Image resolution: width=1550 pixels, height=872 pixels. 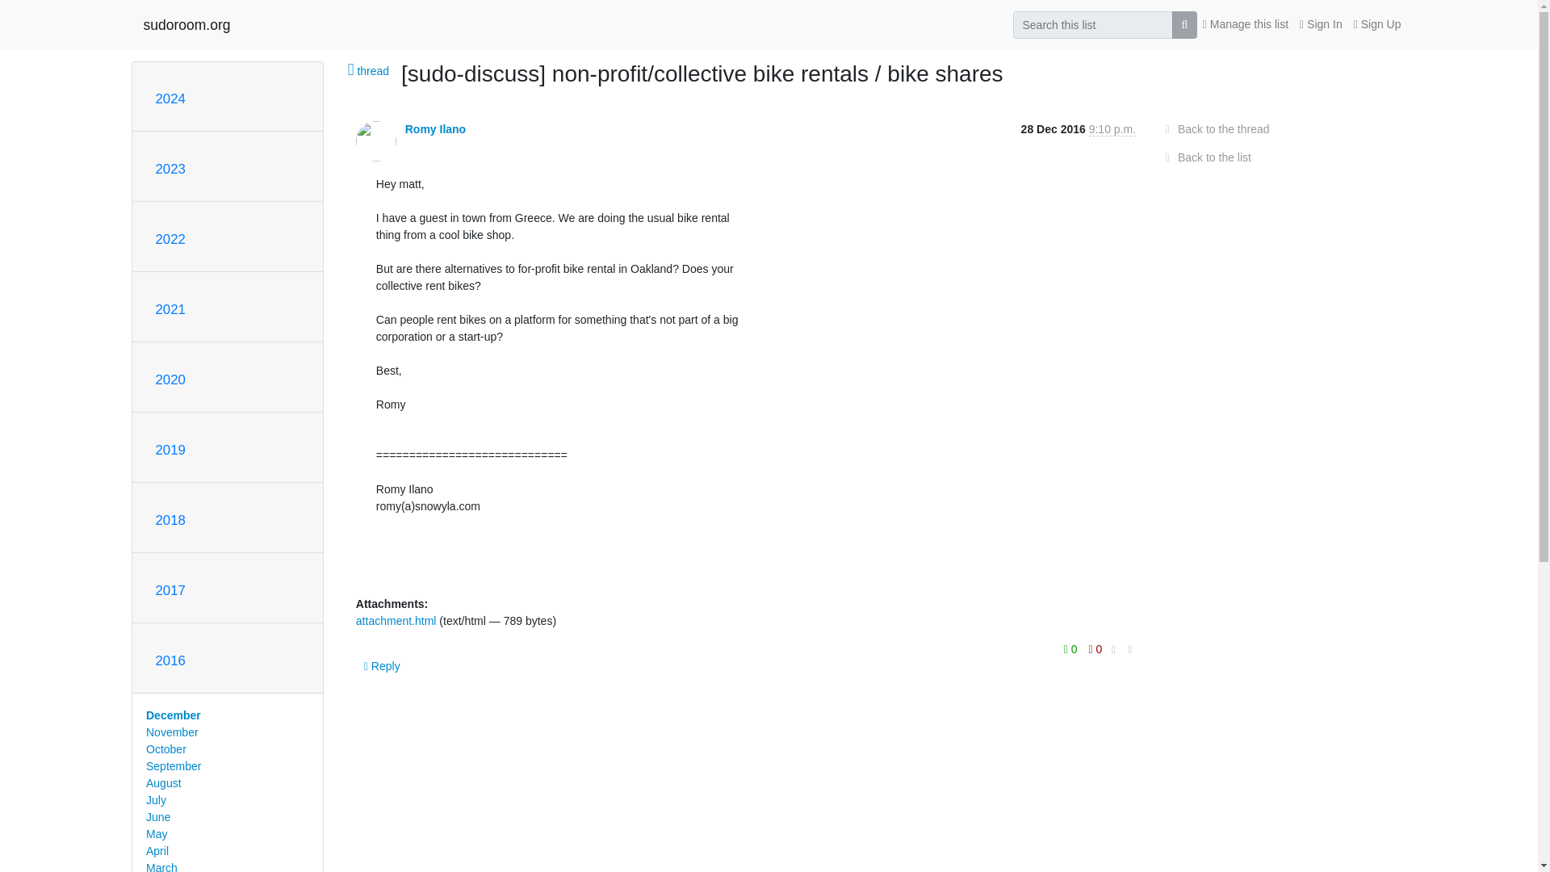 I want to click on Manage this list, so click(x=1245, y=24).